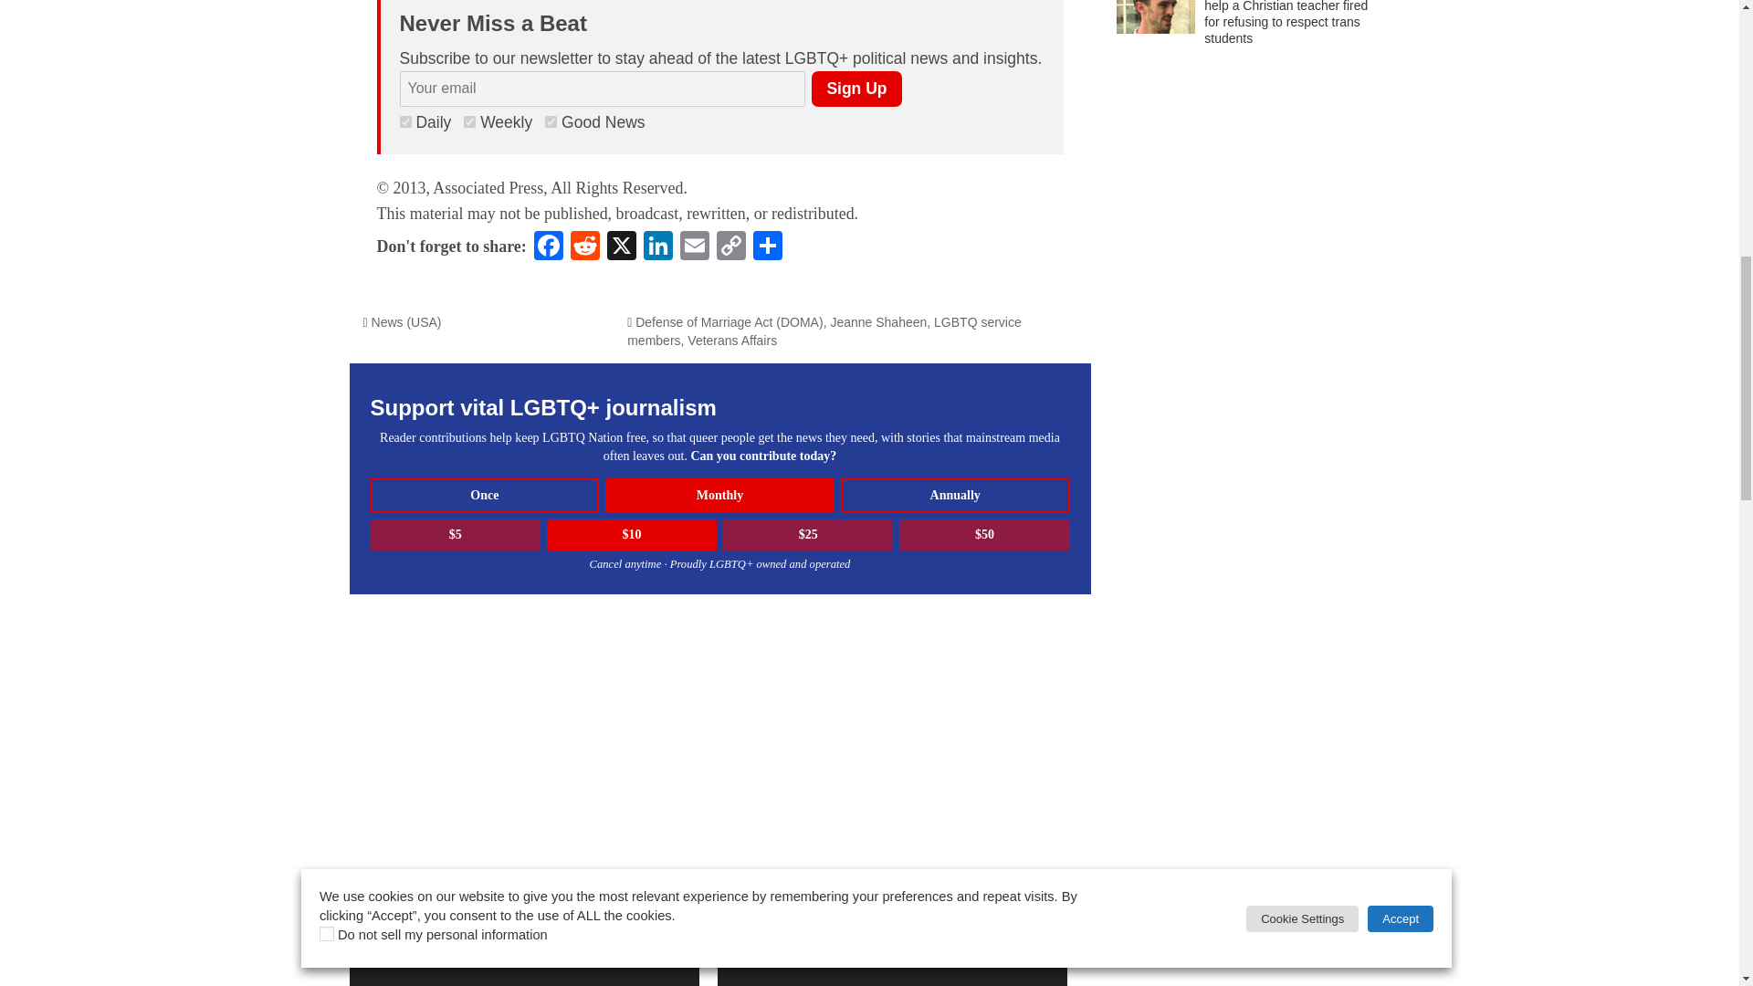 This screenshot has height=986, width=1753. Describe the element at coordinates (731, 247) in the screenshot. I see `Copy Link` at that location.